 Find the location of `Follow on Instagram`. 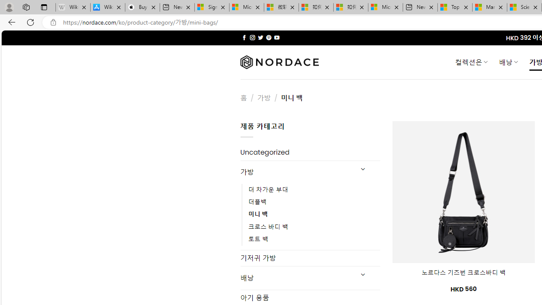

Follow on Instagram is located at coordinates (252, 37).